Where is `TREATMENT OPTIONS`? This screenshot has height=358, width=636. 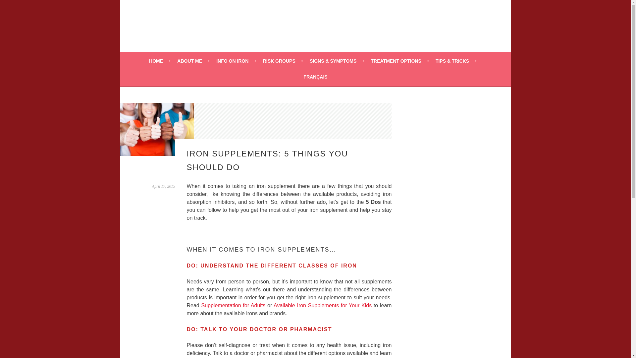 TREATMENT OPTIONS is located at coordinates (399, 61).